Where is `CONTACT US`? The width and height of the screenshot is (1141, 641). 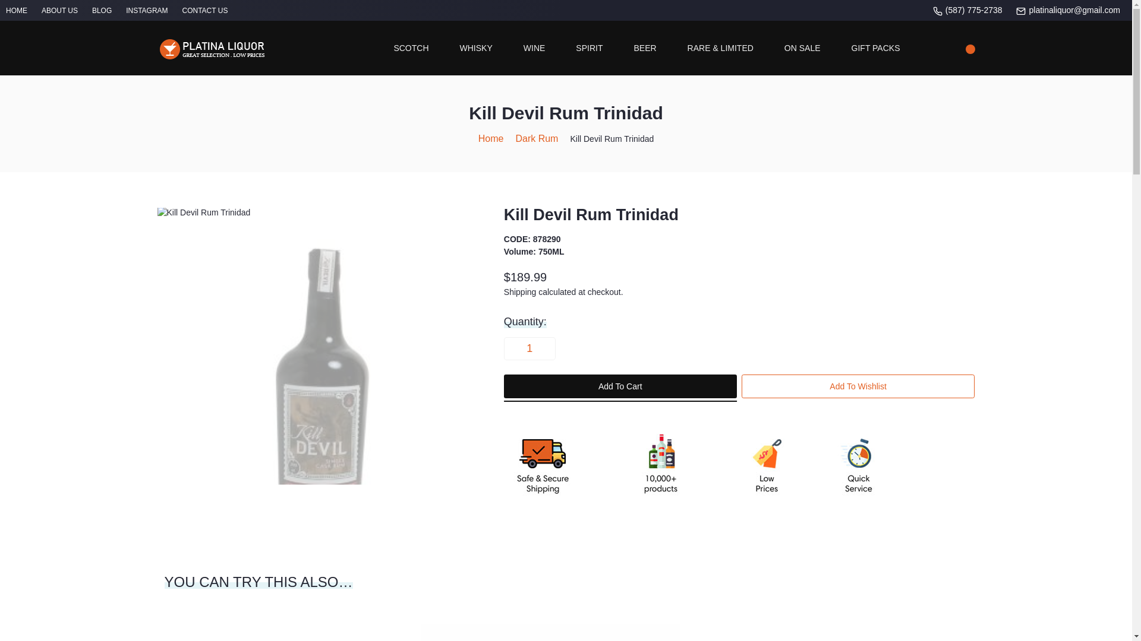
CONTACT US is located at coordinates (204, 10).